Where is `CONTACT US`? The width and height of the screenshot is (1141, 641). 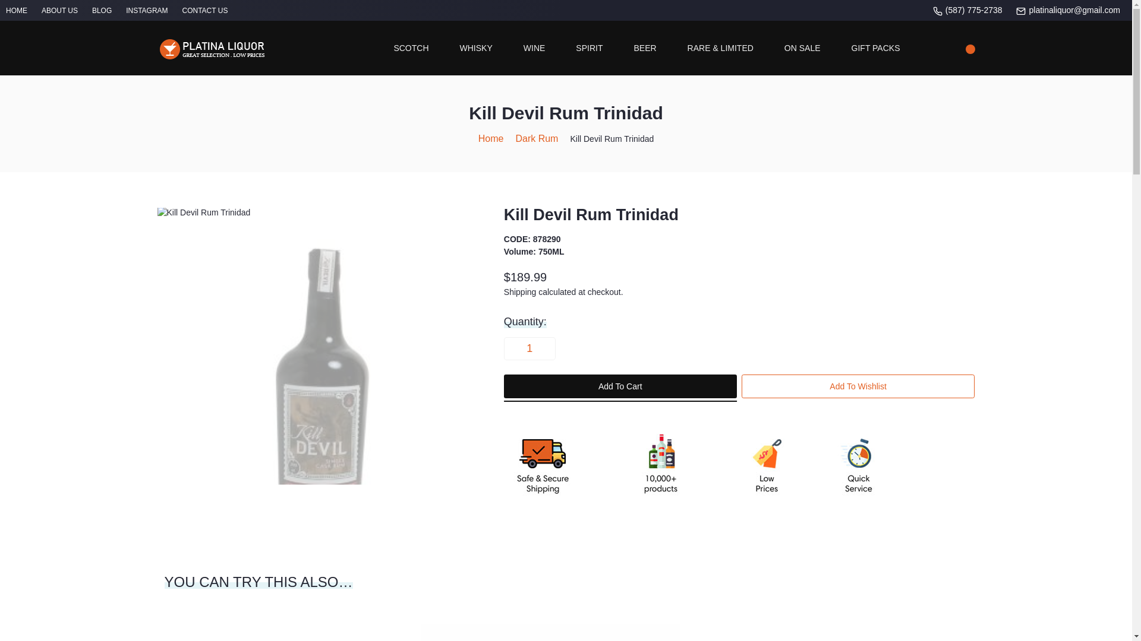
CONTACT US is located at coordinates (204, 10).